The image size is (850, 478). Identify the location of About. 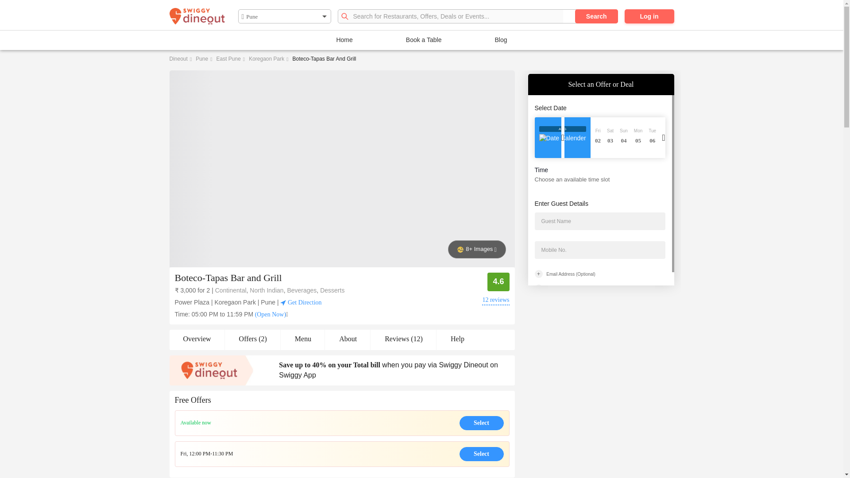
(348, 340).